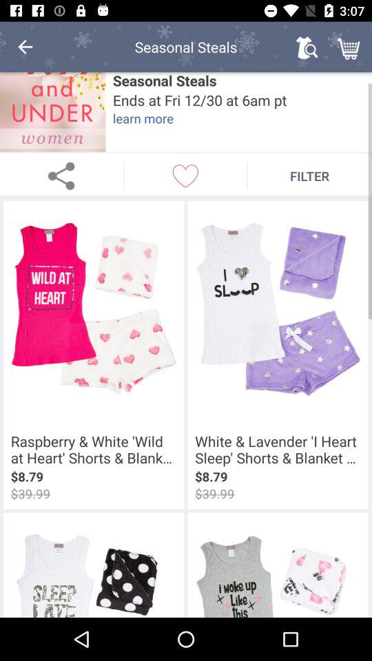 This screenshot has height=661, width=372. I want to click on choose icon above the seasonal steals icon, so click(306, 47).